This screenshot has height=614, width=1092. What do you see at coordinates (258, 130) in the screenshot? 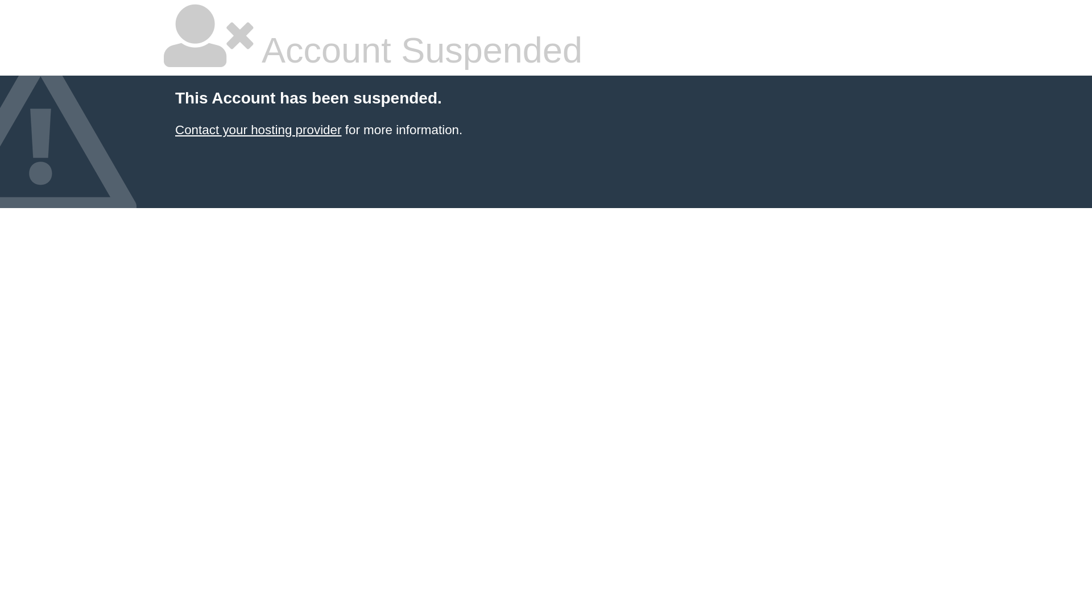
I see `Contact your hosting provider` at bounding box center [258, 130].